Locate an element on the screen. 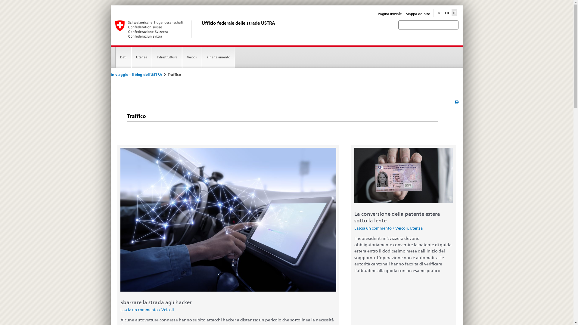  Sbarrare la strada agli hacker is located at coordinates (156, 302).